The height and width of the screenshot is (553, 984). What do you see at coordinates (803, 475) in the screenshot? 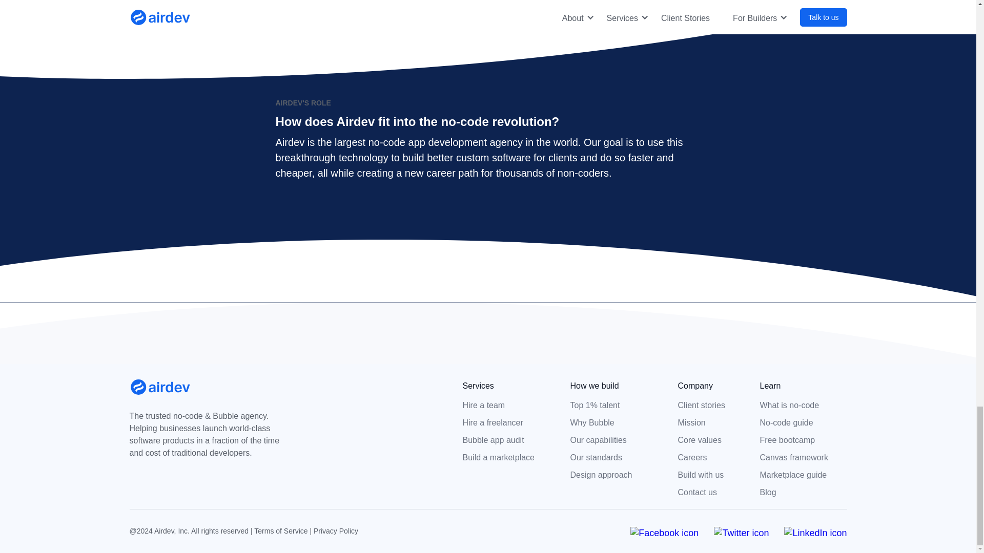
I see `Marketplace guide` at bounding box center [803, 475].